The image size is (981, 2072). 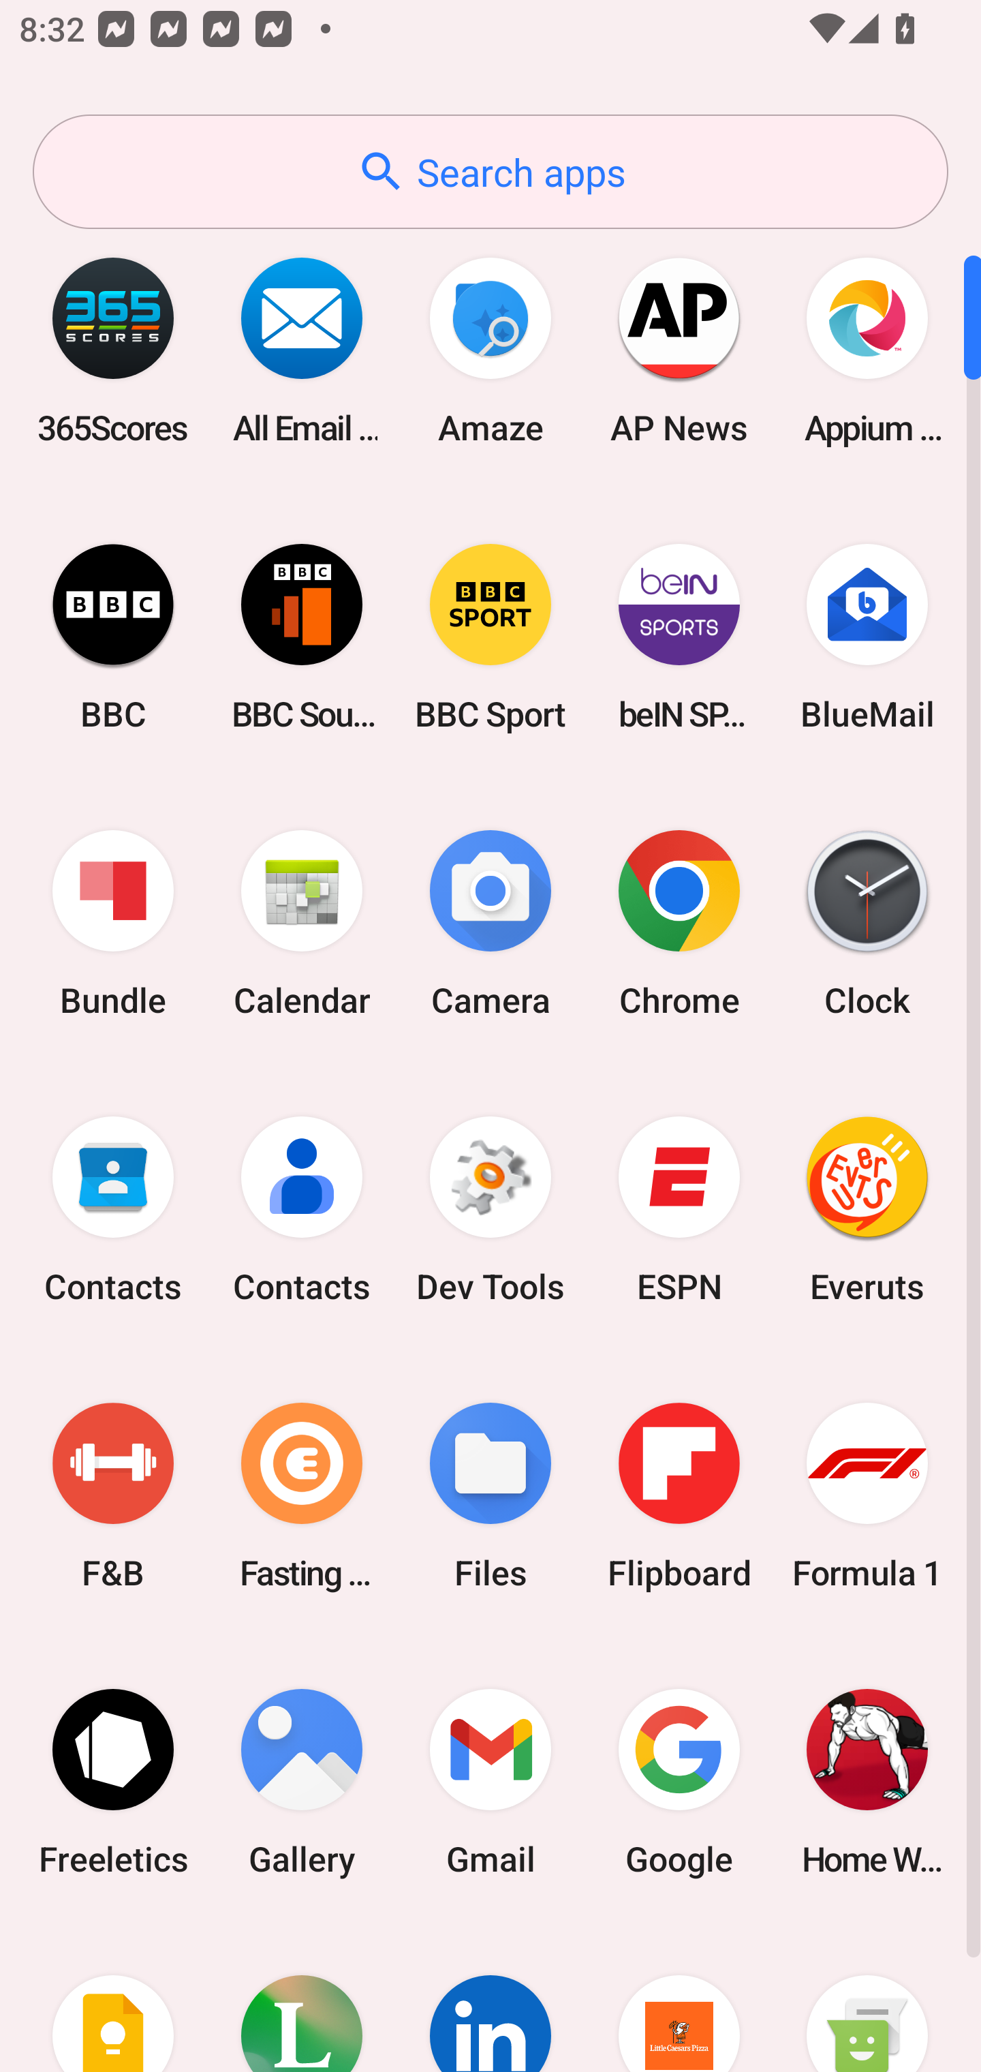 I want to click on Camera, so click(x=490, y=924).